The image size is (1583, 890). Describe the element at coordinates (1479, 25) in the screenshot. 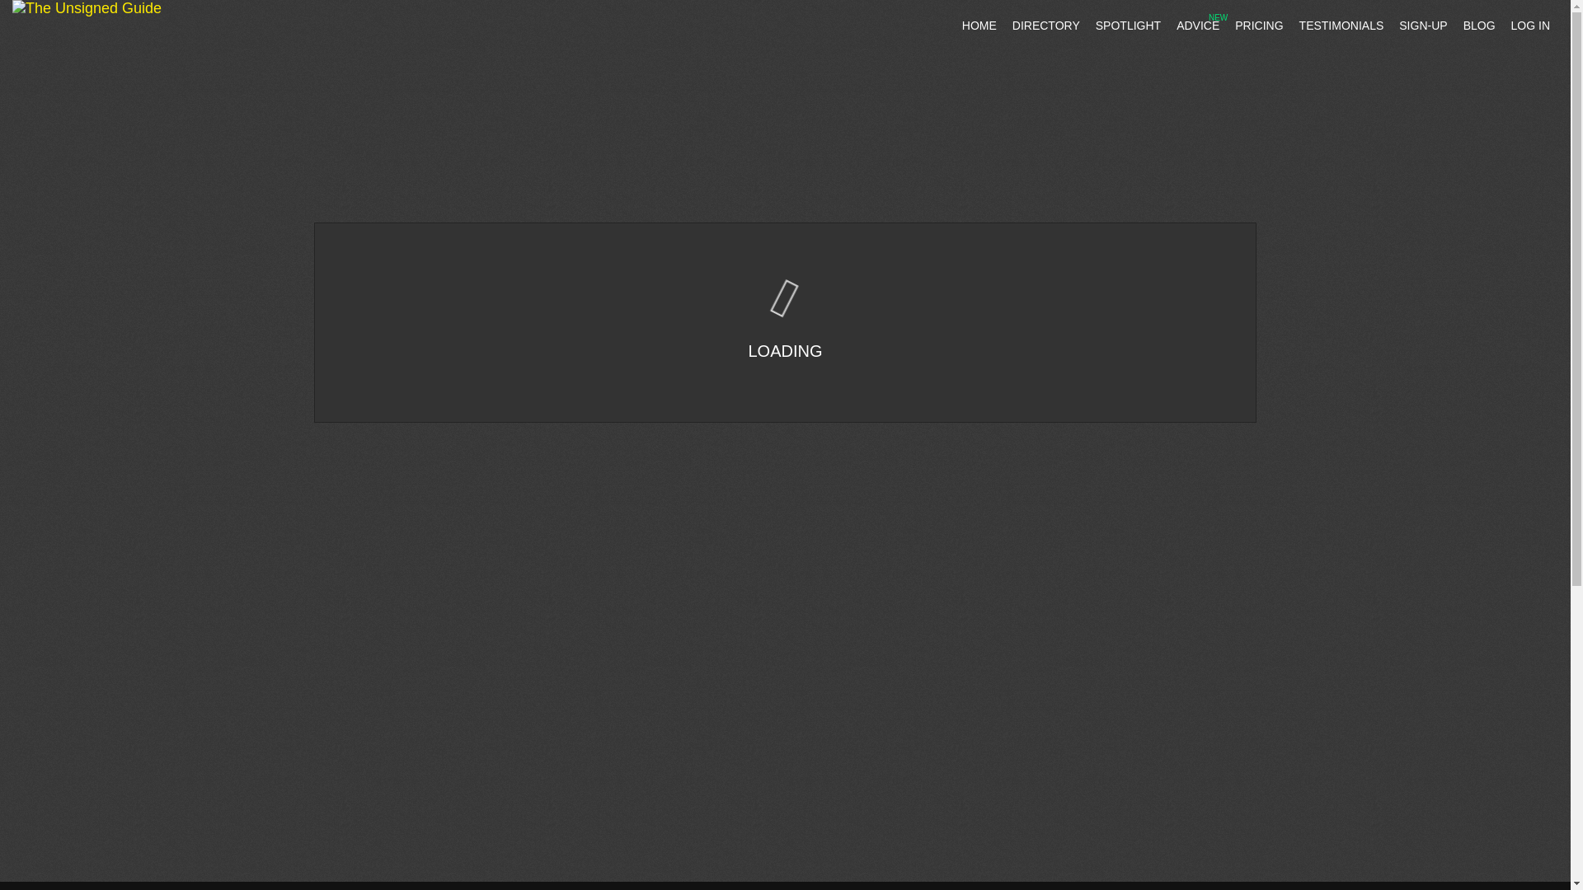

I see `BLOG` at that location.